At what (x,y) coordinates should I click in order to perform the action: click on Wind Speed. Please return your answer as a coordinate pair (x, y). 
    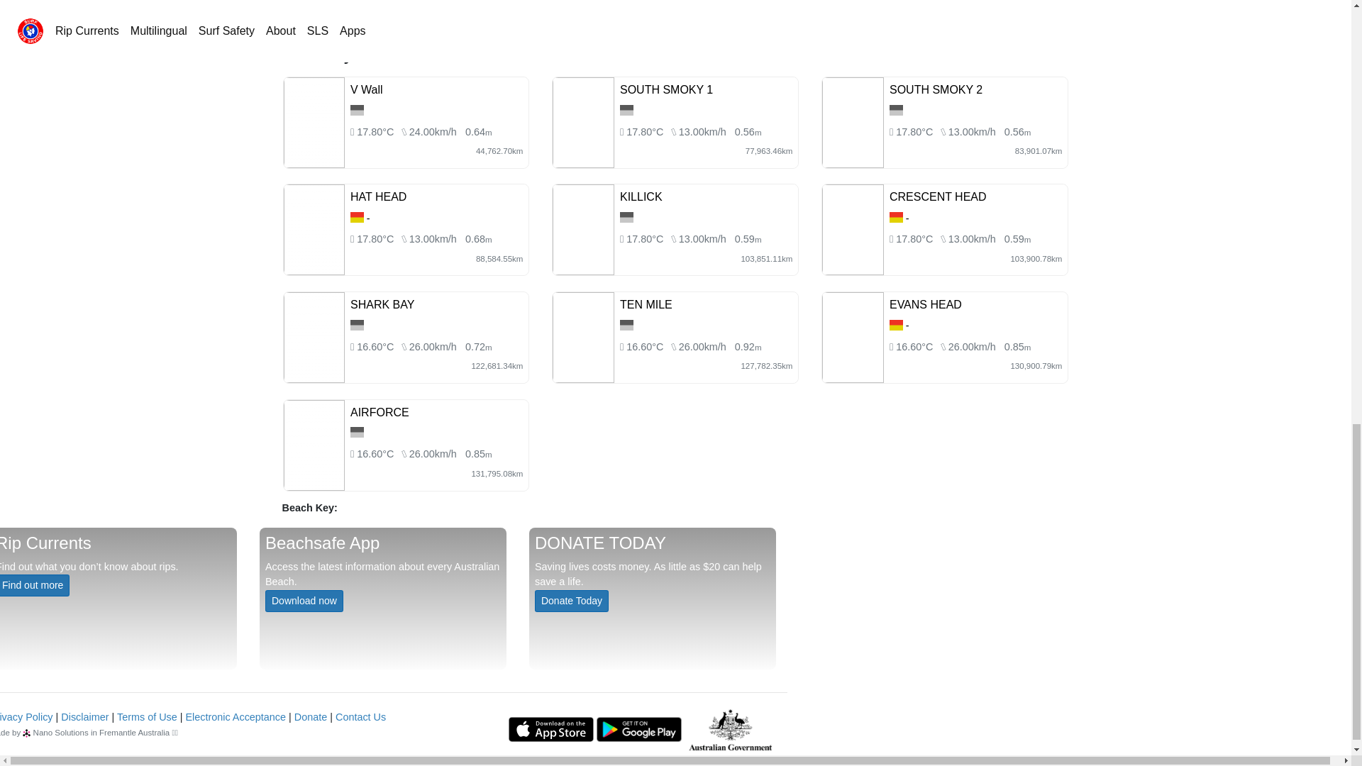
    Looking at the image, I should click on (433, 238).